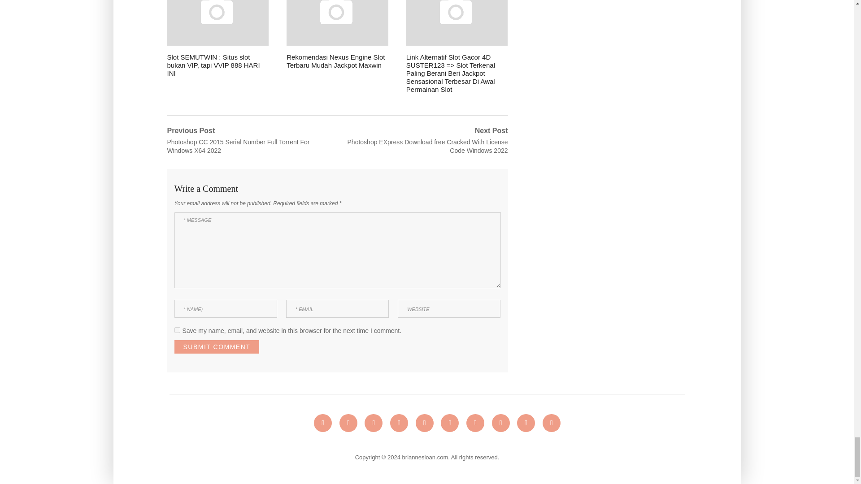 The image size is (861, 484). What do you see at coordinates (337, 35) in the screenshot?
I see `Rekomendasi Nexus Engine Slot Terbaru Mudah Jackpot Maxwin` at bounding box center [337, 35].